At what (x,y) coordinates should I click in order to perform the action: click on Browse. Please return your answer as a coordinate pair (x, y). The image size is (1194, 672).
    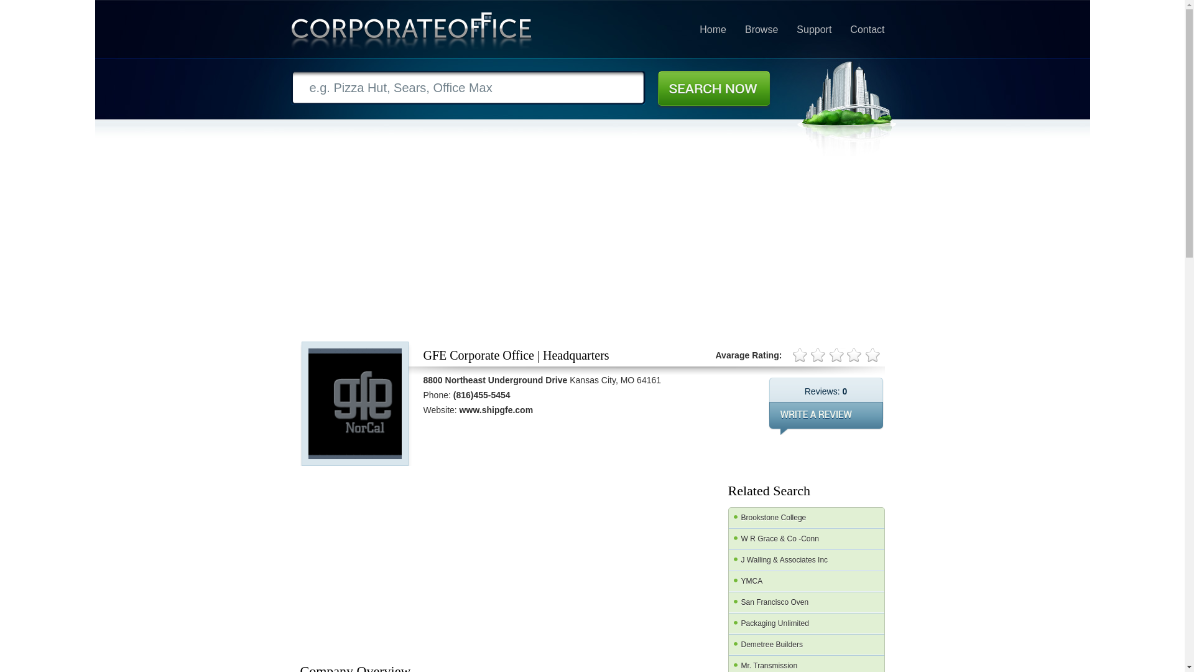
    Looking at the image, I should click on (761, 30).